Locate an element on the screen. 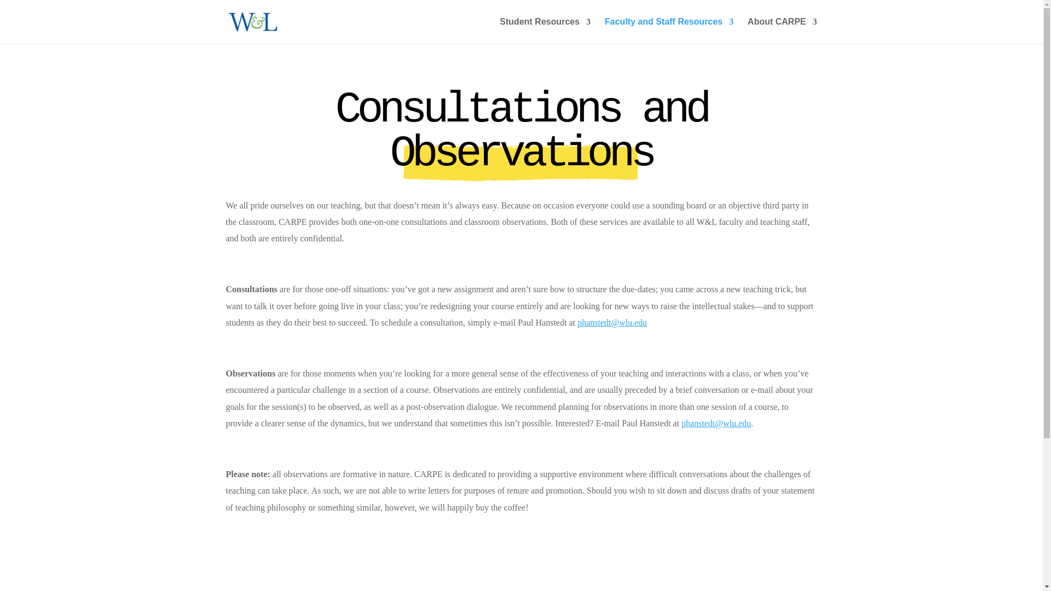 This screenshot has height=591, width=1051. Student Resources is located at coordinates (545, 31).